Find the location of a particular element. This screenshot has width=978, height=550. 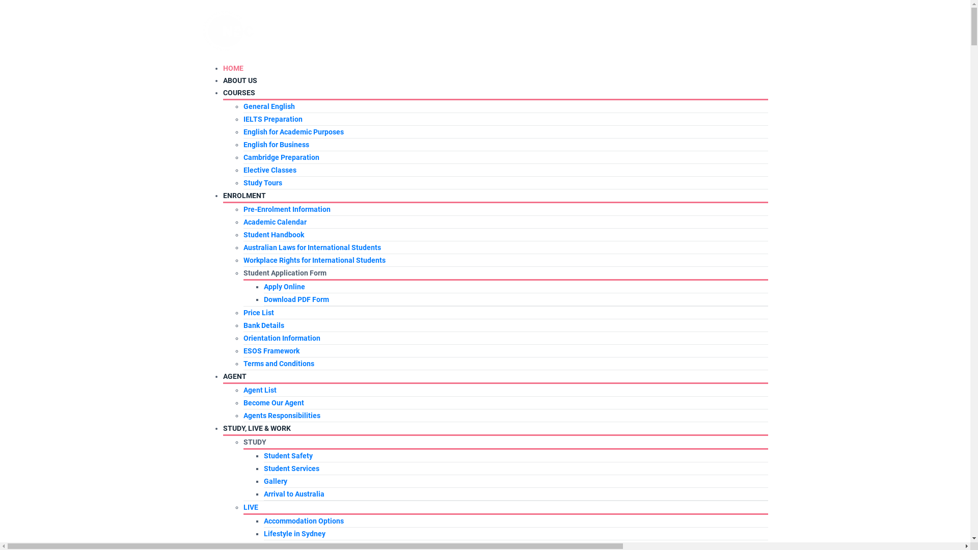

Agents Responsibilities is located at coordinates (282, 416).